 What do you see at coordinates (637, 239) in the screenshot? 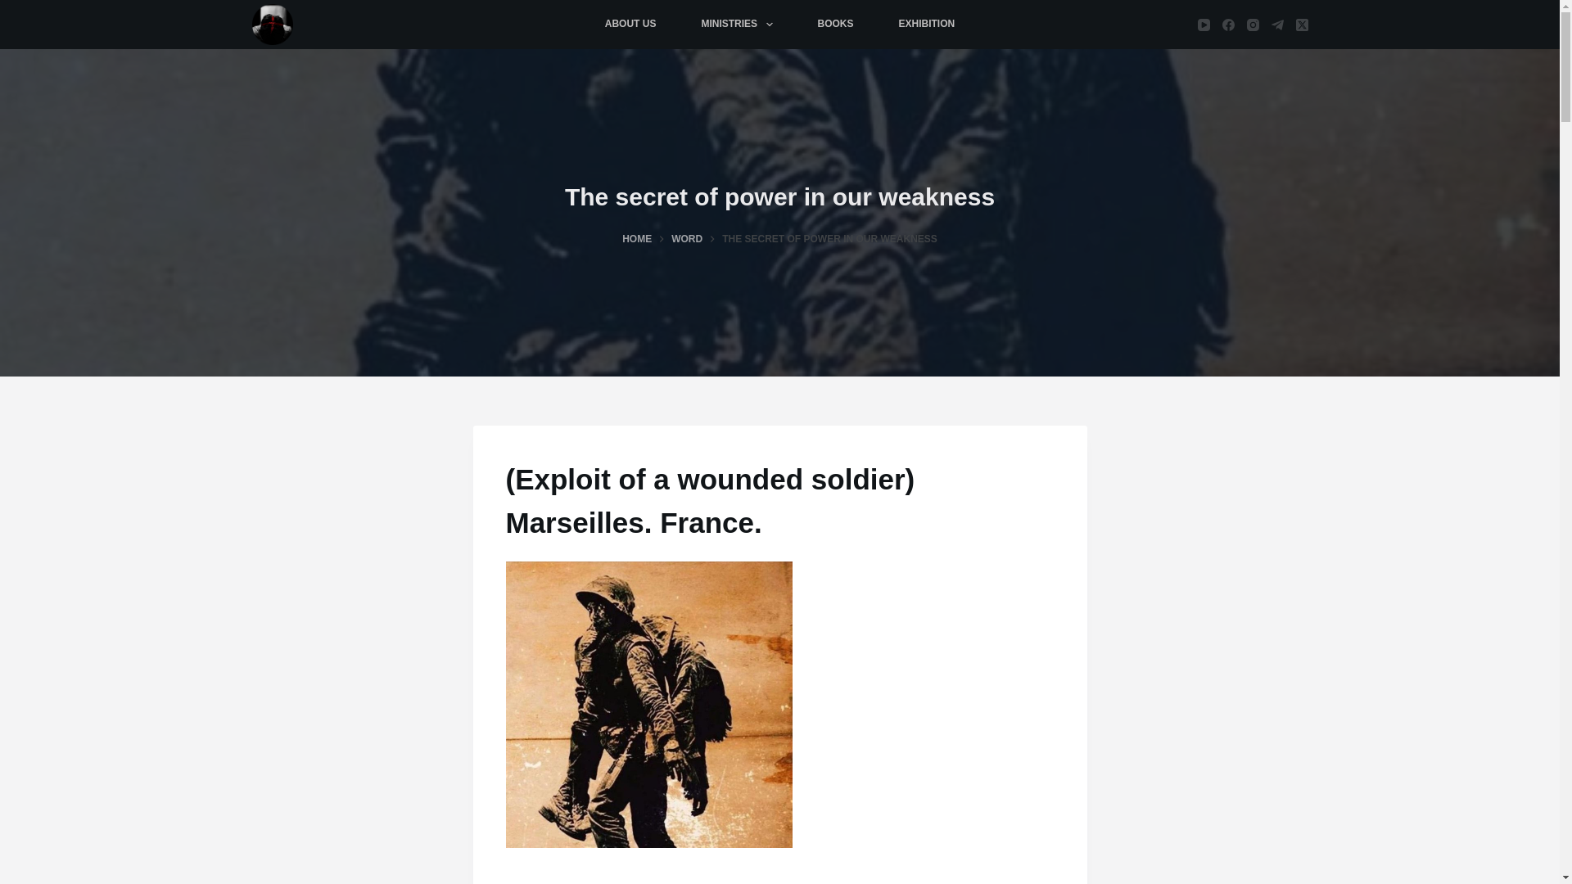
I see `HOME` at bounding box center [637, 239].